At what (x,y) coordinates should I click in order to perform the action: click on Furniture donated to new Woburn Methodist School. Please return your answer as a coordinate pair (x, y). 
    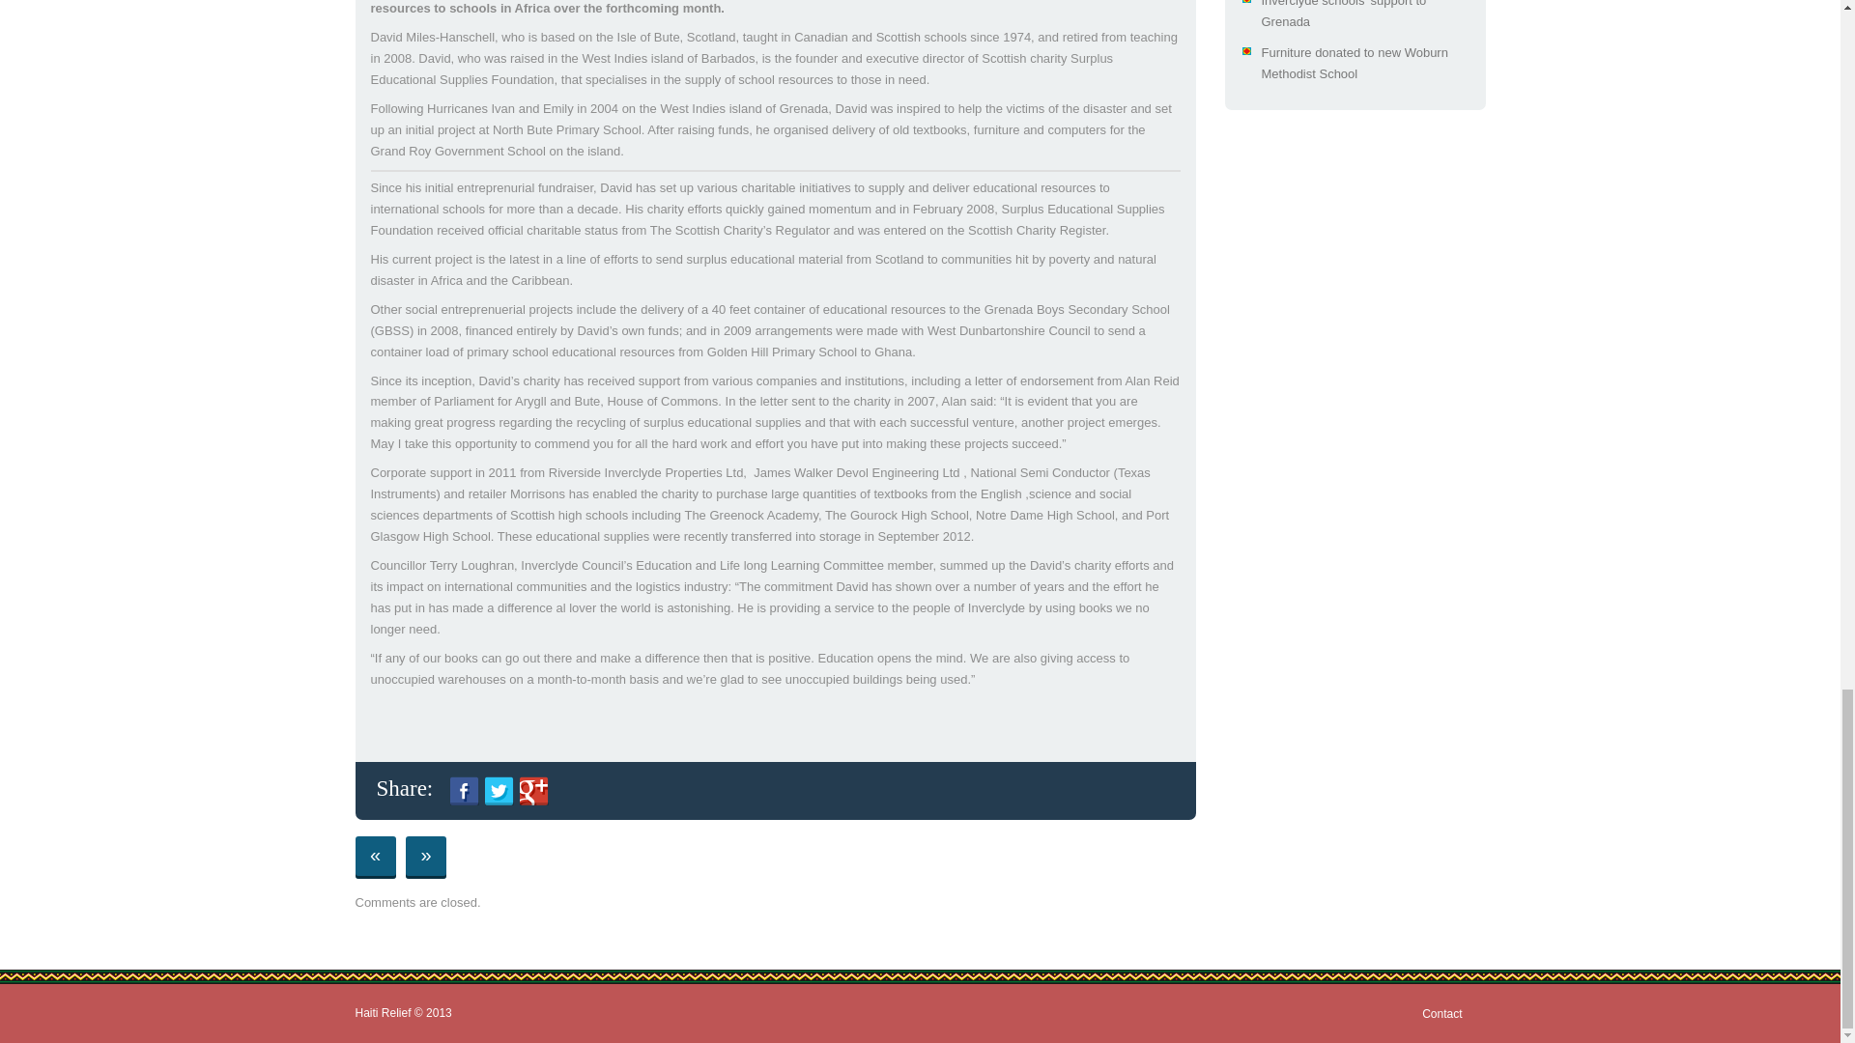
    Looking at the image, I should click on (1355, 64).